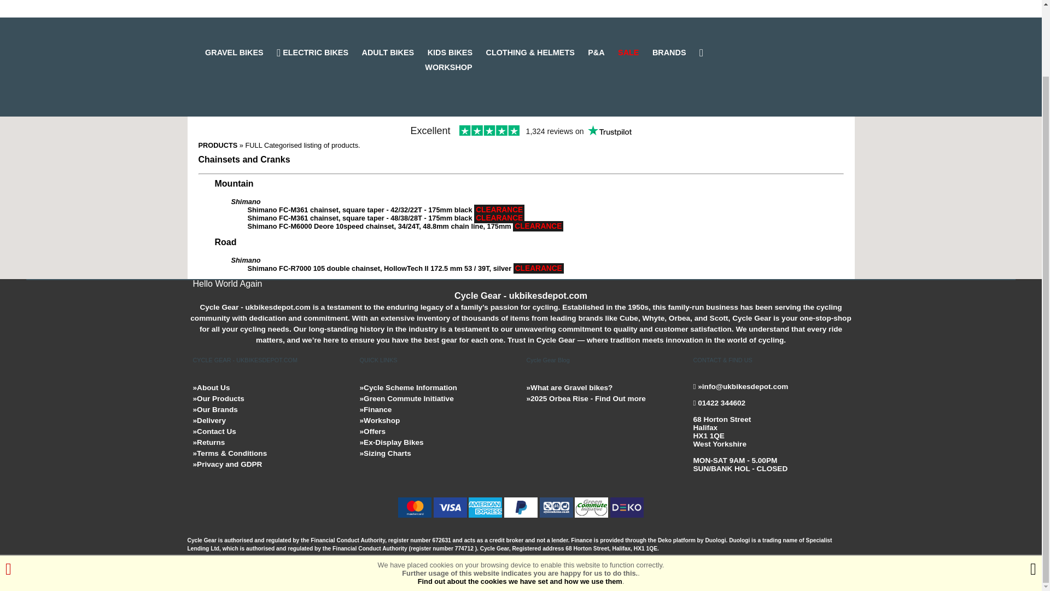 Image resolution: width=1050 pixels, height=591 pixels. Describe the element at coordinates (218, 146) in the screenshot. I see `PRODUCTS` at that location.